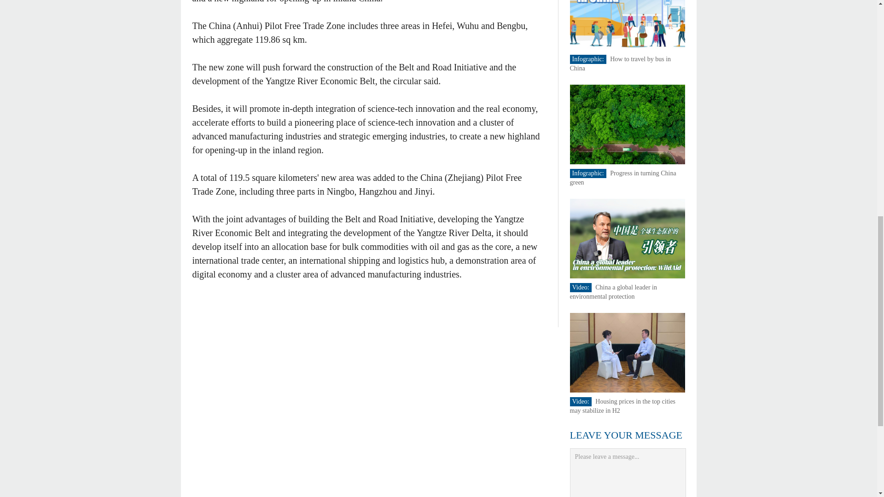  What do you see at coordinates (626, 435) in the screenshot?
I see `LEAVE YOUR MESSAGE` at bounding box center [626, 435].